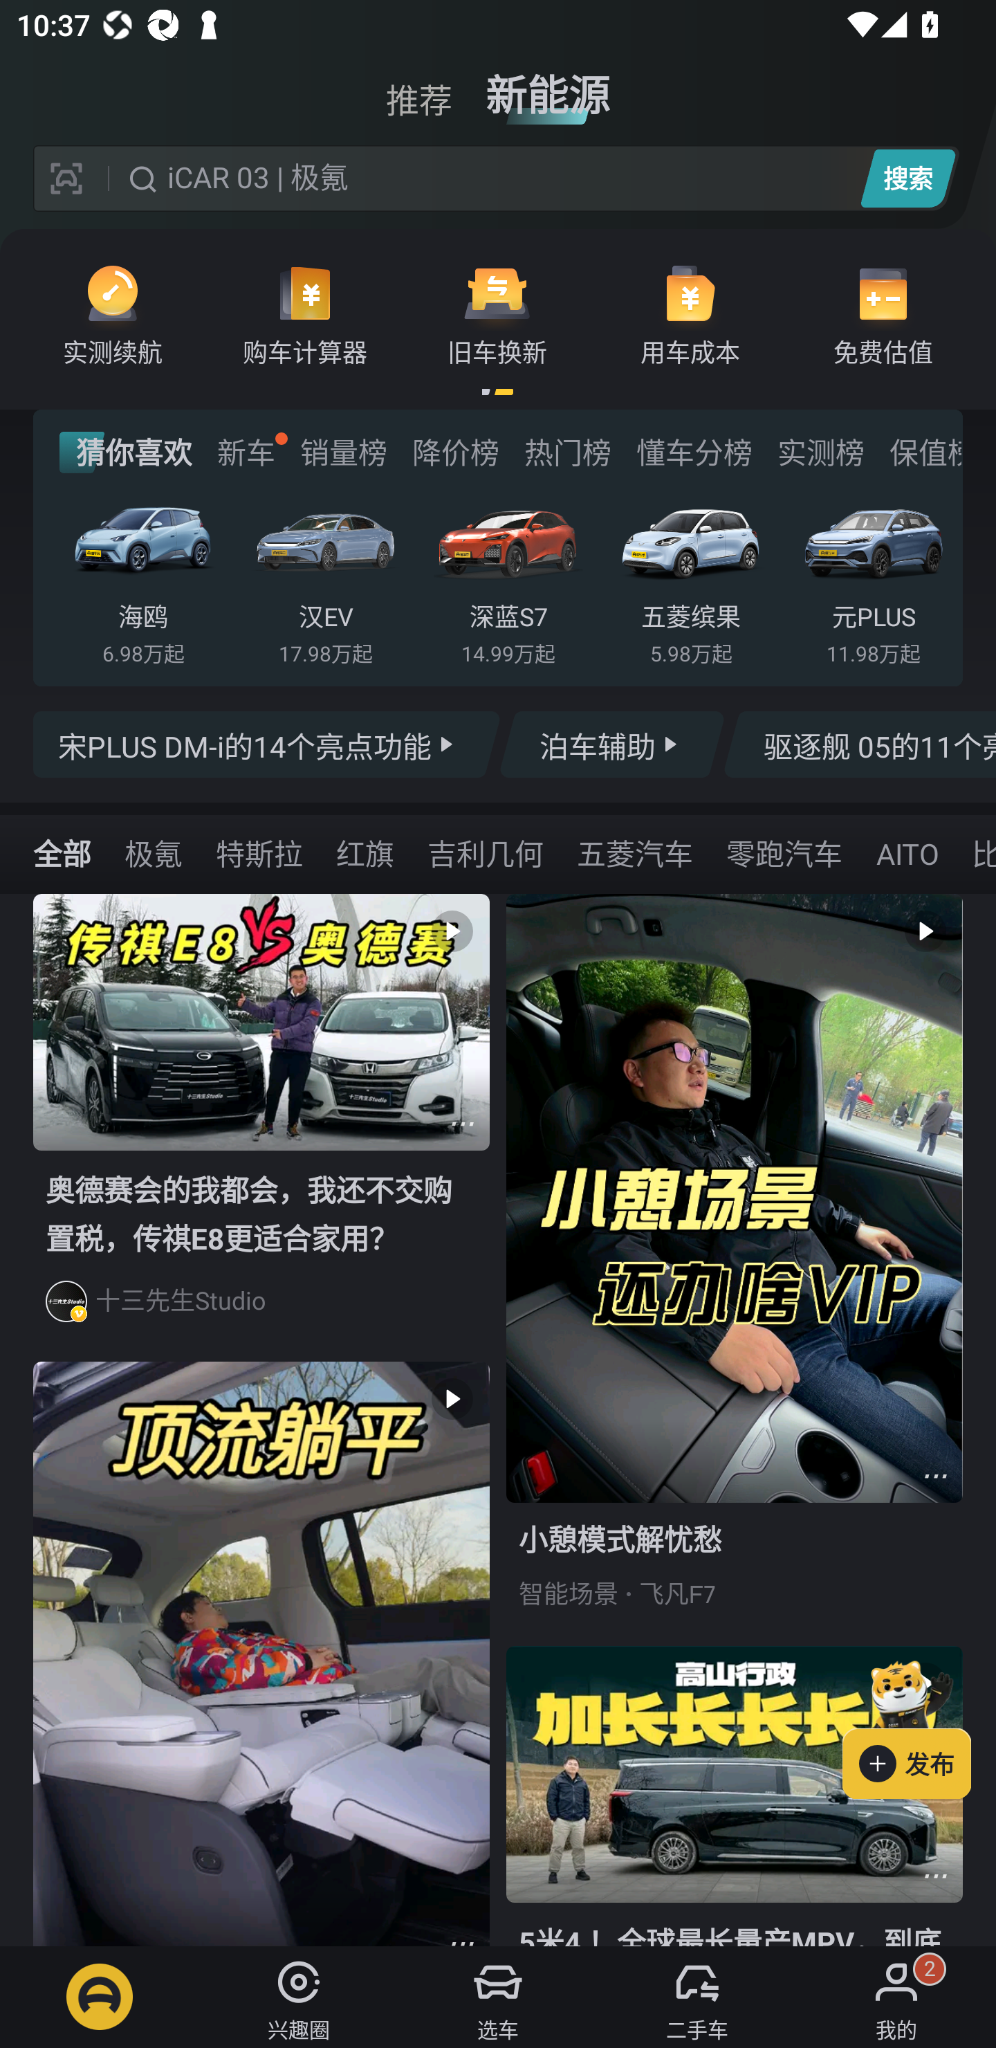  Describe the element at coordinates (873, 578) in the screenshot. I see `元PLUS 11.98万起` at that location.